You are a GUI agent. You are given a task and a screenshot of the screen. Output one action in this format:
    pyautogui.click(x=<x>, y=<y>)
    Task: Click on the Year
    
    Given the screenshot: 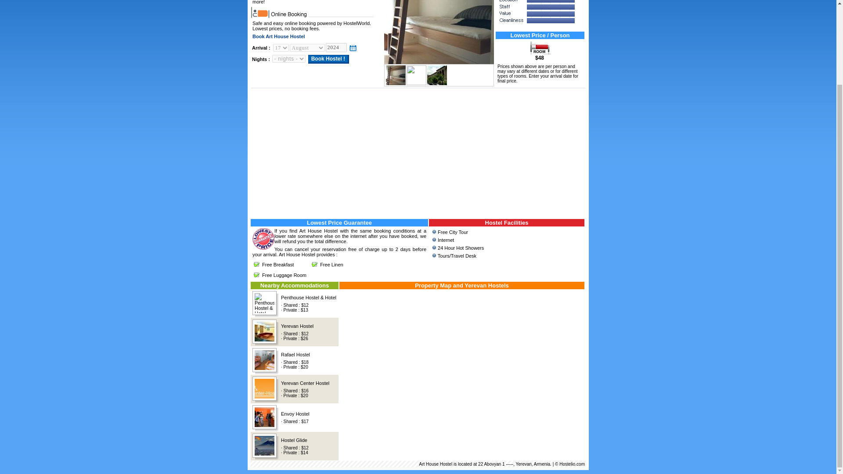 What is the action you would take?
    pyautogui.click(x=336, y=47)
    